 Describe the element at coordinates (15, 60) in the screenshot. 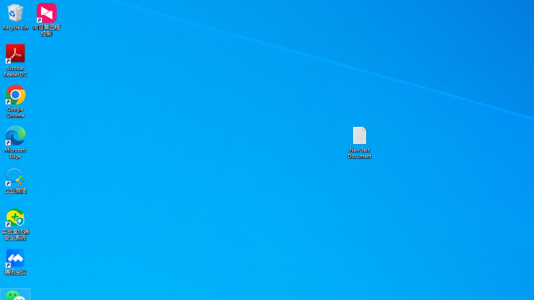

I see `Acrobat Reader DC` at that location.